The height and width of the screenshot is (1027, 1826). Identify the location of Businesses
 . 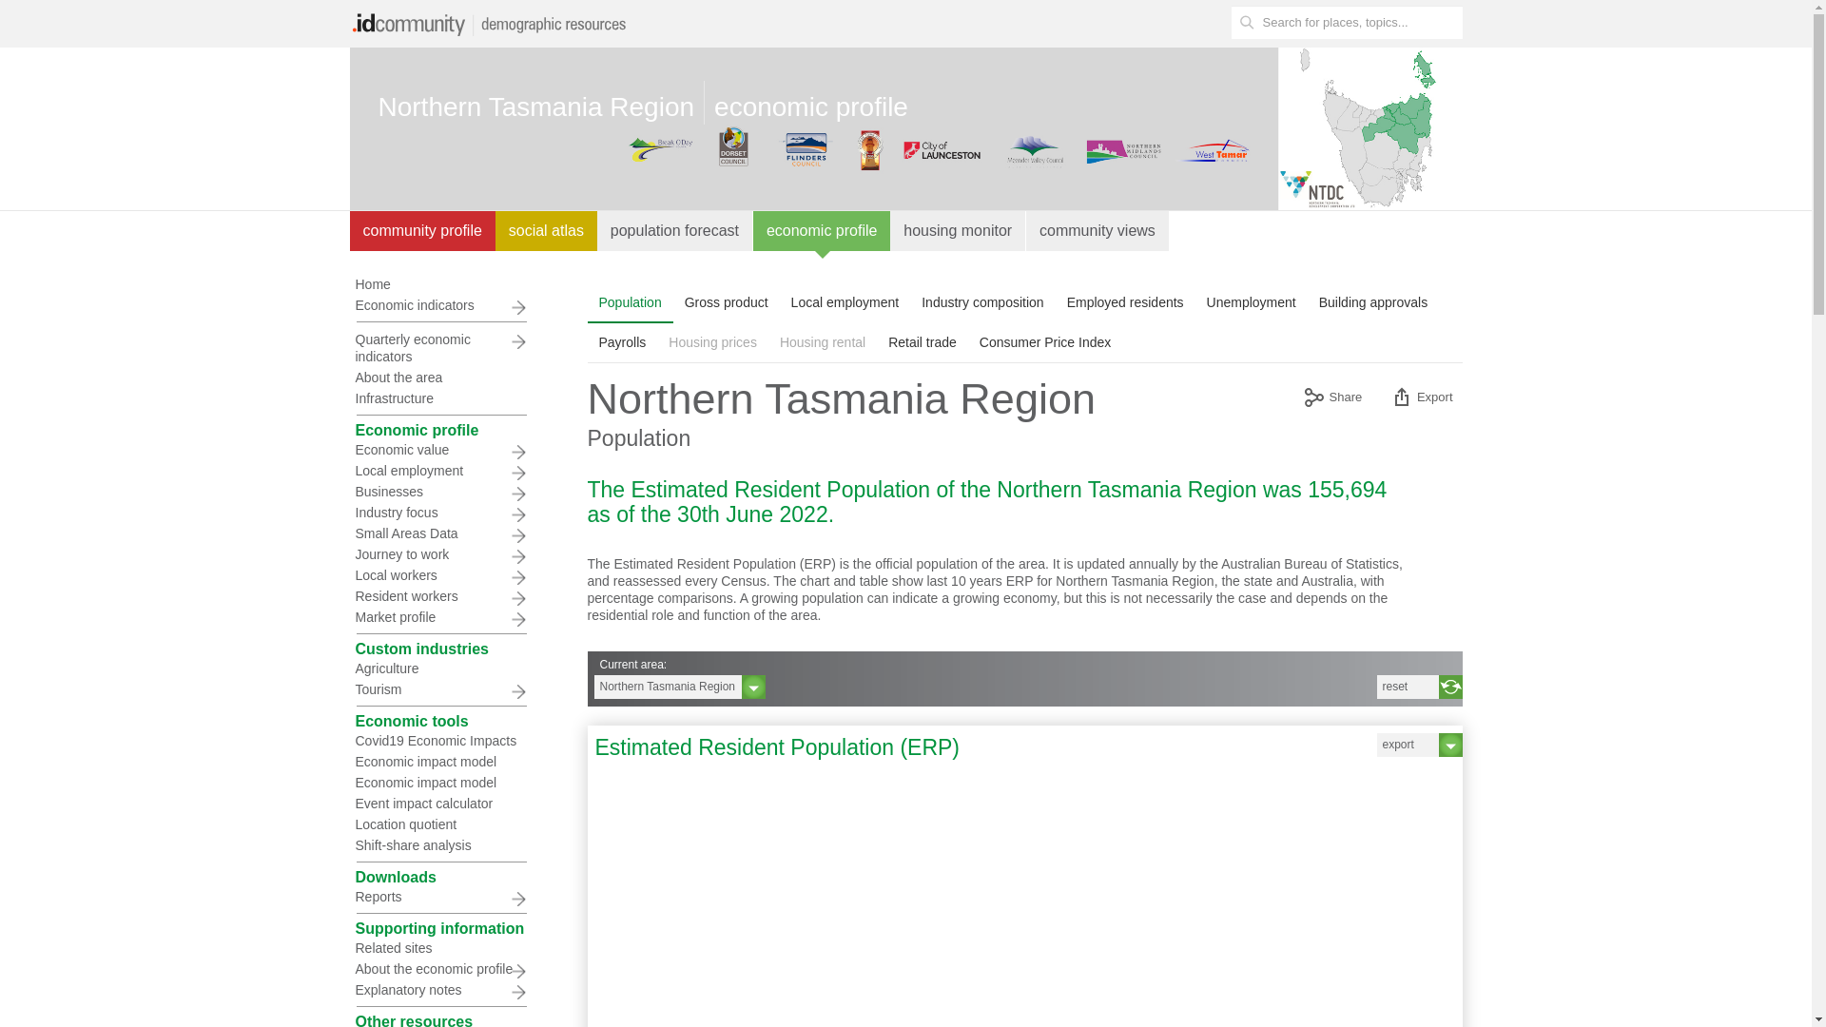
(440, 492).